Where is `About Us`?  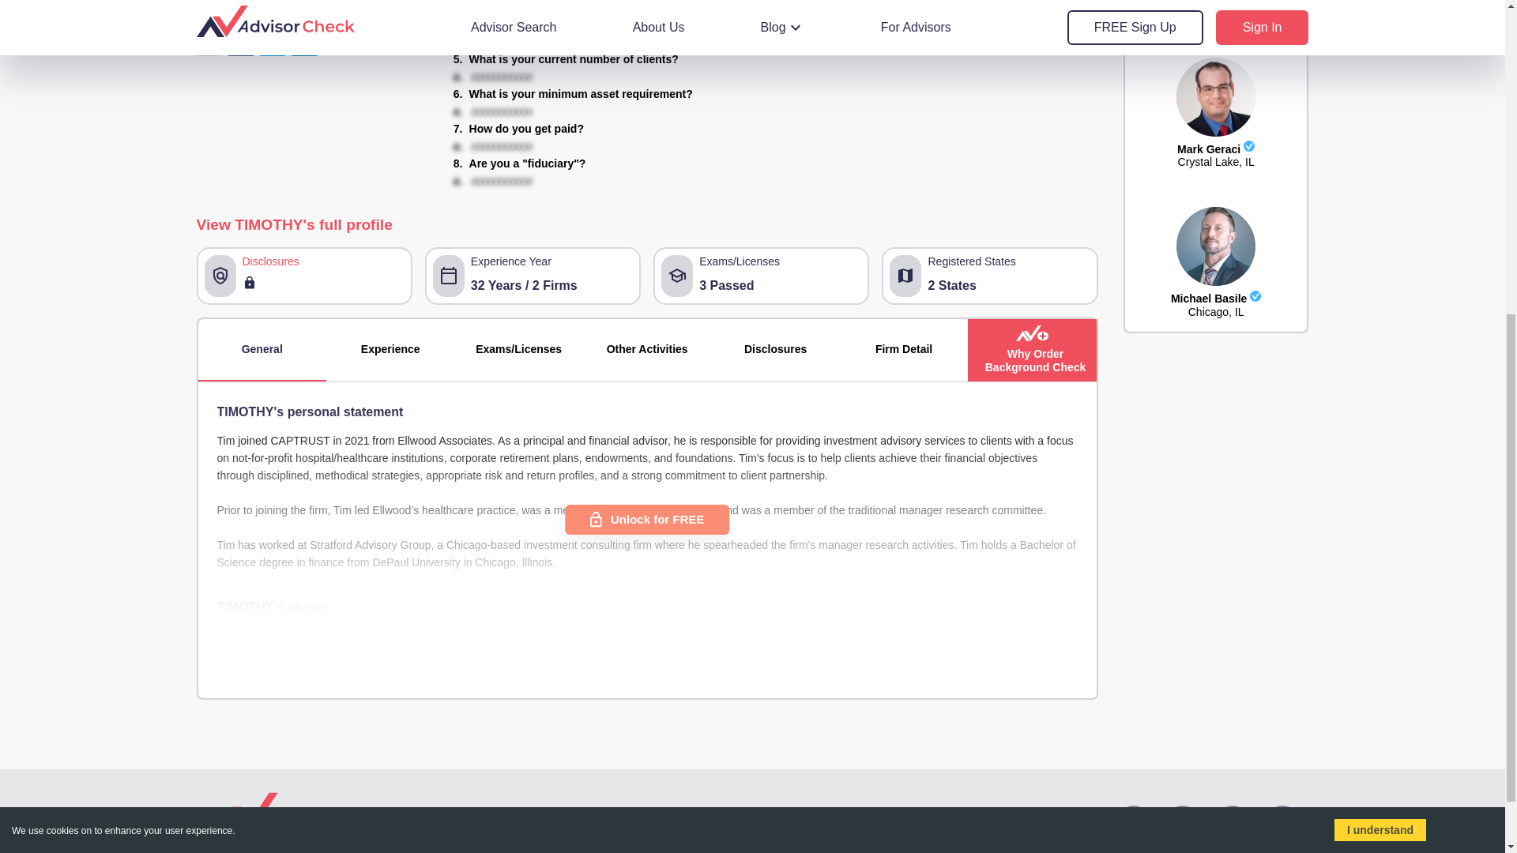 About Us is located at coordinates (1215, 135).